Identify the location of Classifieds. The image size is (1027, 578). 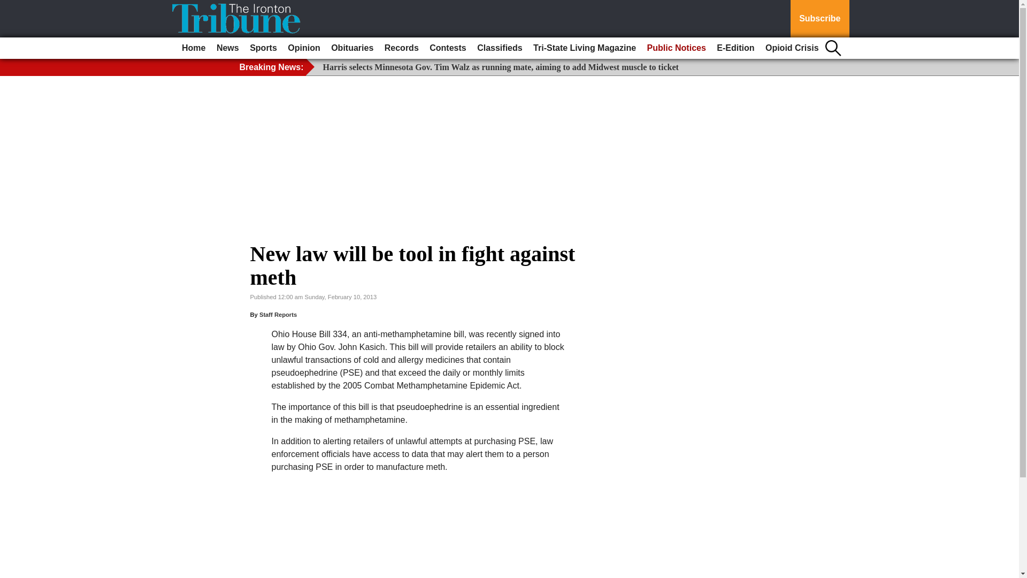
(499, 48).